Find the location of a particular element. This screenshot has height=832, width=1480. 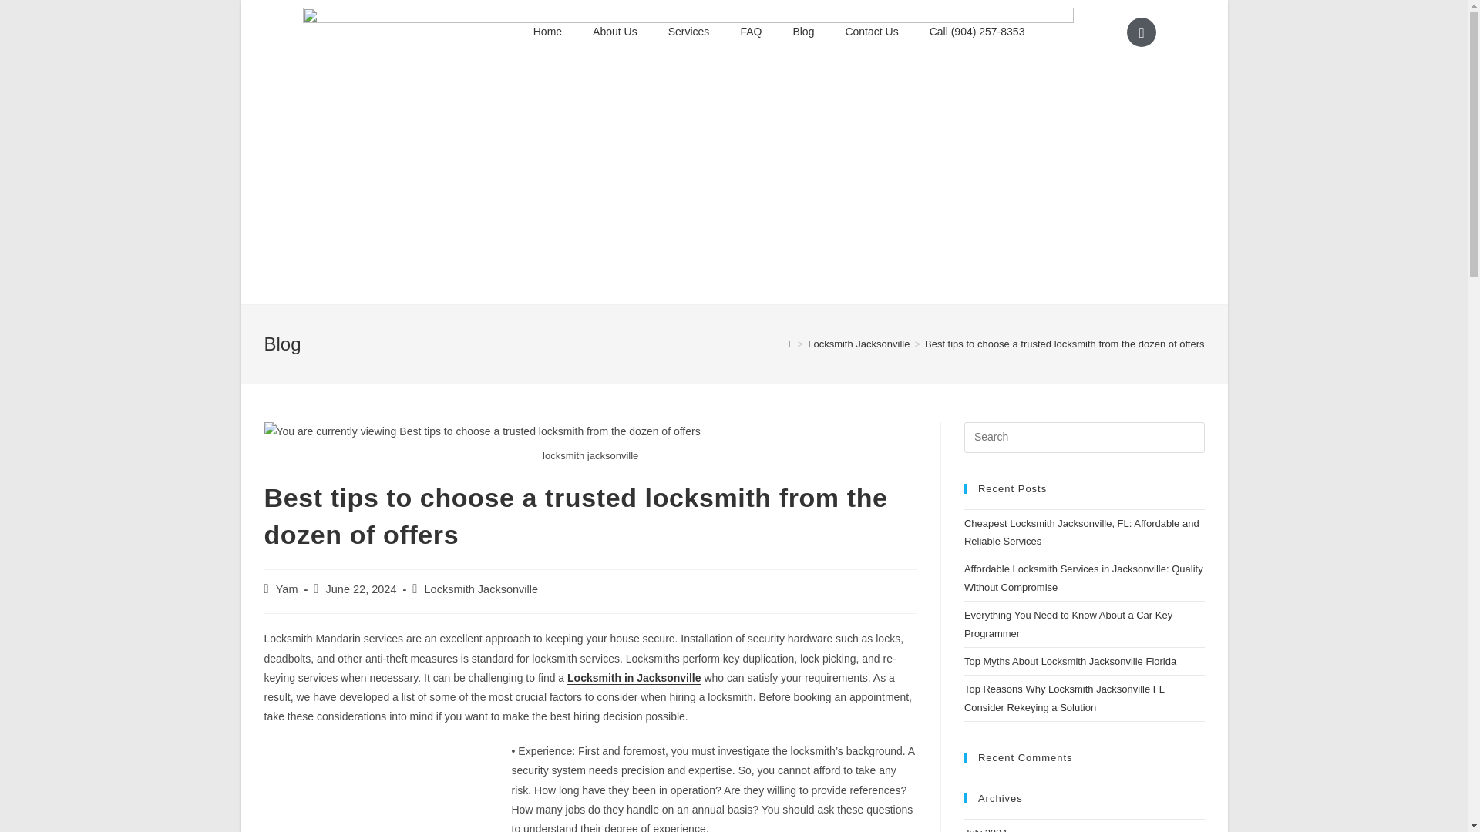

FAQ is located at coordinates (751, 31).